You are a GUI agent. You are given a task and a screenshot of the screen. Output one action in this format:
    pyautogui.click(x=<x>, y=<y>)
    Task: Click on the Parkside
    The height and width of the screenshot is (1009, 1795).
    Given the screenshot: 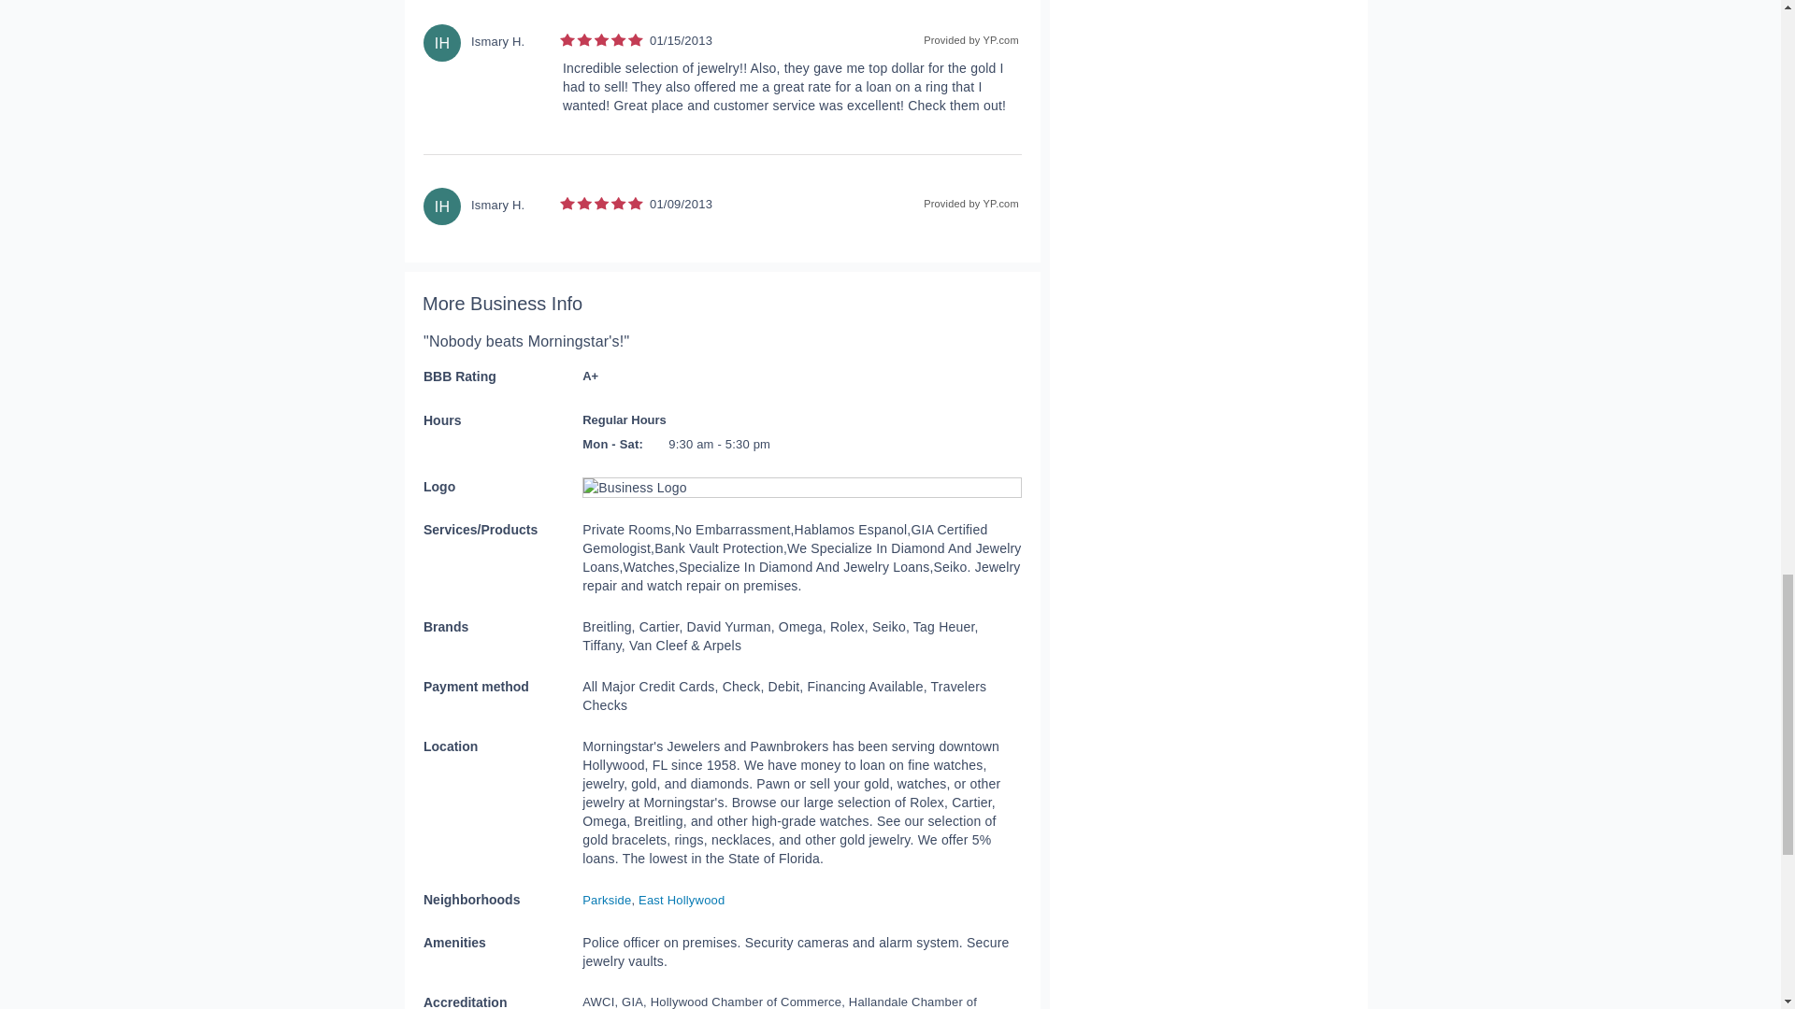 What is the action you would take?
    pyautogui.click(x=606, y=899)
    